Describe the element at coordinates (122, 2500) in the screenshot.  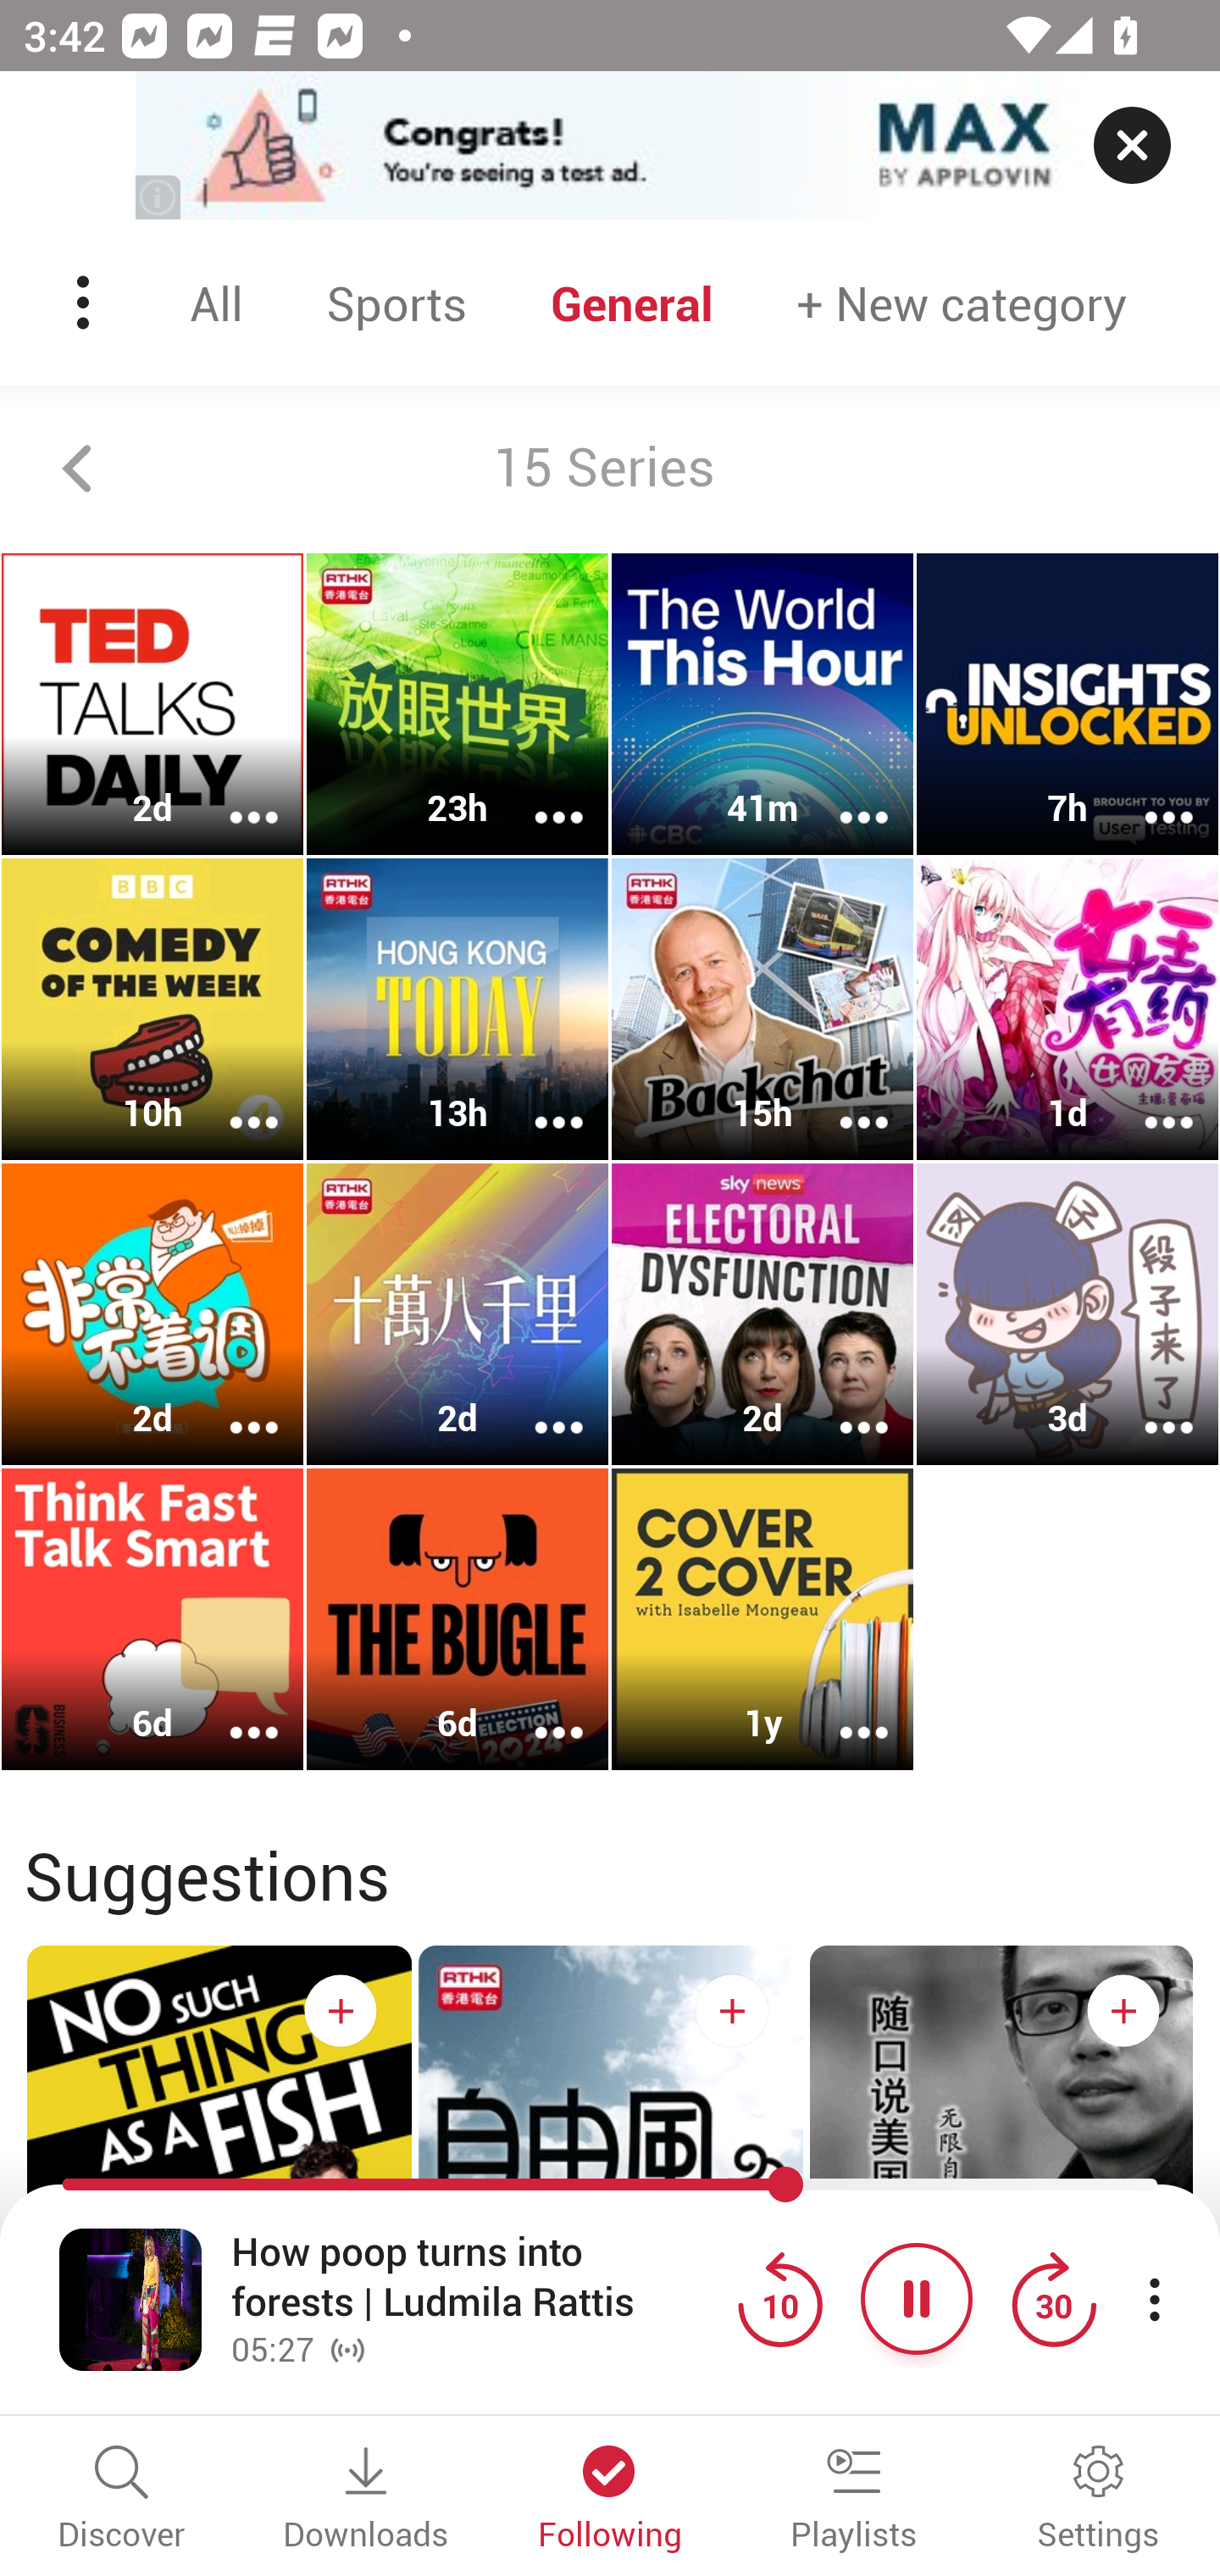
I see `Discover` at that location.